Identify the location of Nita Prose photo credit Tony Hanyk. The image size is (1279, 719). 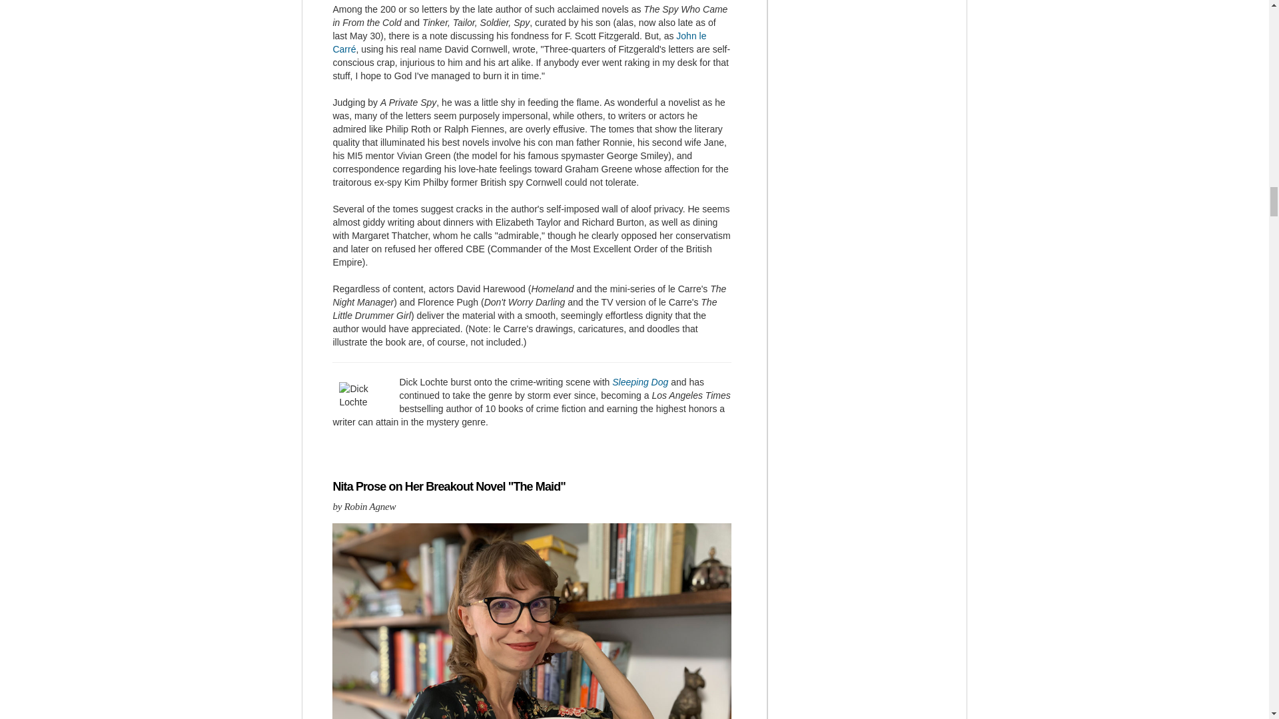
(532, 621).